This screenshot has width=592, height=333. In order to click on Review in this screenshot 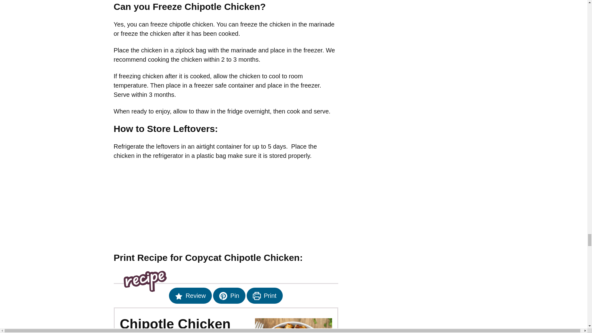, I will do `click(190, 295)`.